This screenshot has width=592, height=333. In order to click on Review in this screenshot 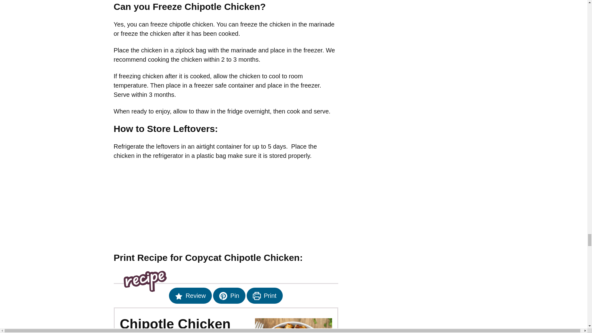, I will do `click(190, 295)`.